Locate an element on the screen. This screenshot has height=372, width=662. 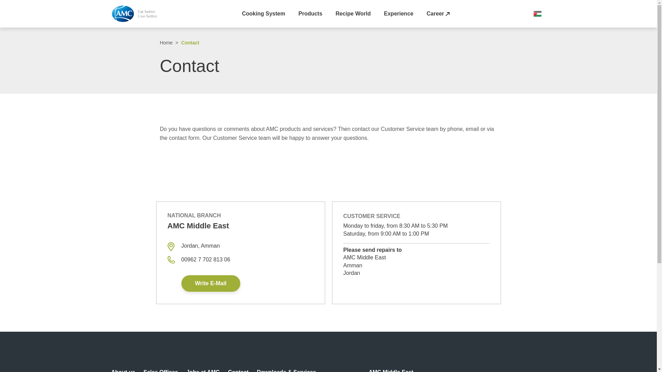
Home is located at coordinates (137, 14).